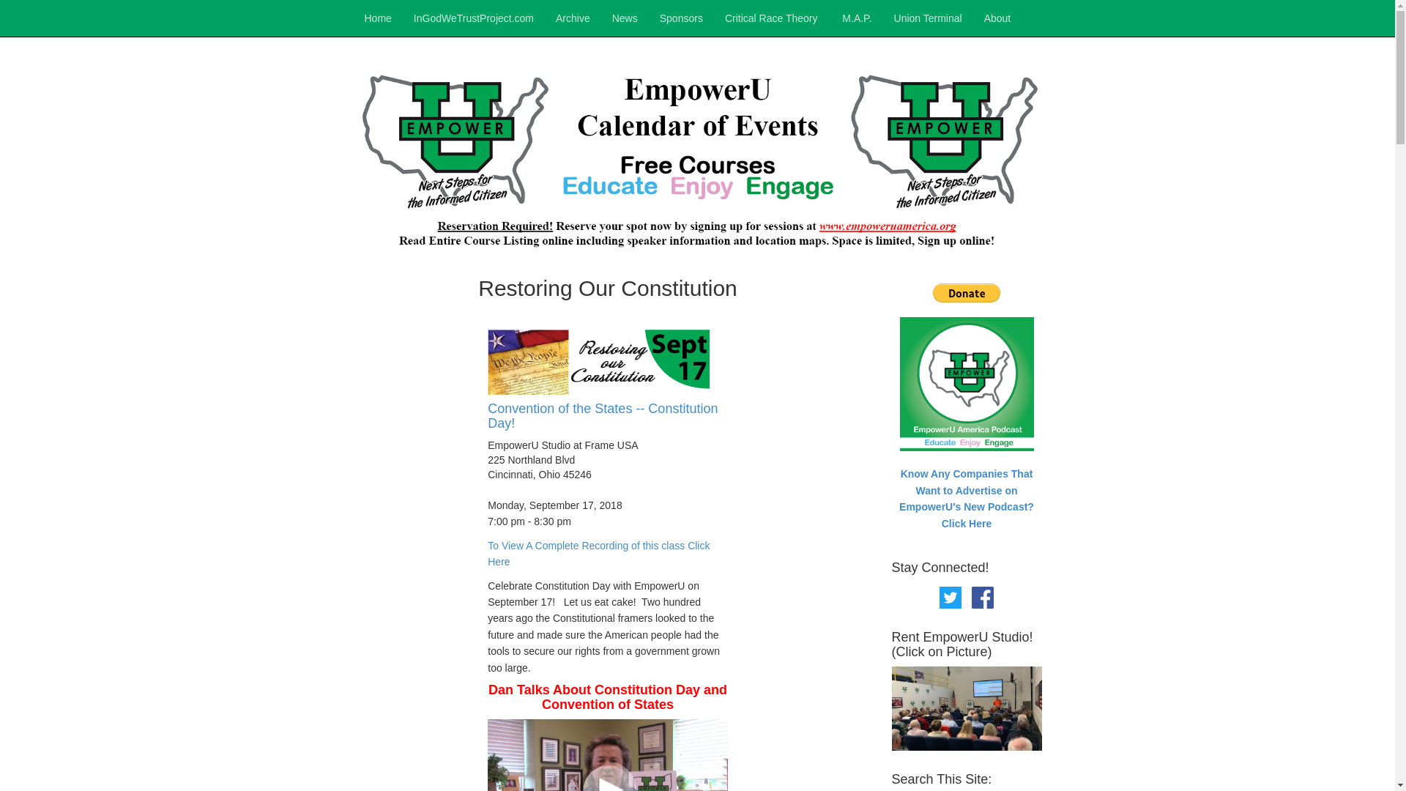 Image resolution: width=1406 pixels, height=791 pixels. I want to click on M.A.P., so click(855, 18).